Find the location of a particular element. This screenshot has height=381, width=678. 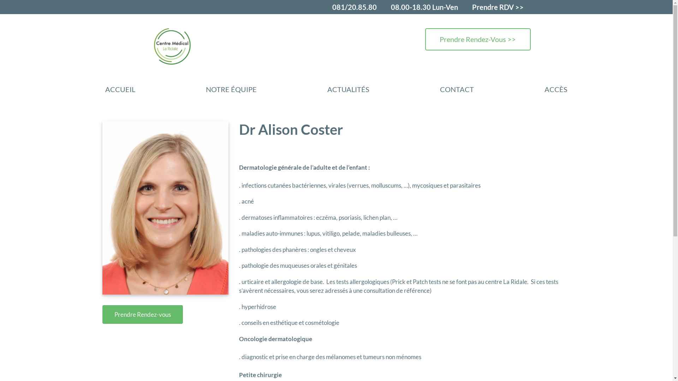

081/20.85.80 is located at coordinates (354, 7).